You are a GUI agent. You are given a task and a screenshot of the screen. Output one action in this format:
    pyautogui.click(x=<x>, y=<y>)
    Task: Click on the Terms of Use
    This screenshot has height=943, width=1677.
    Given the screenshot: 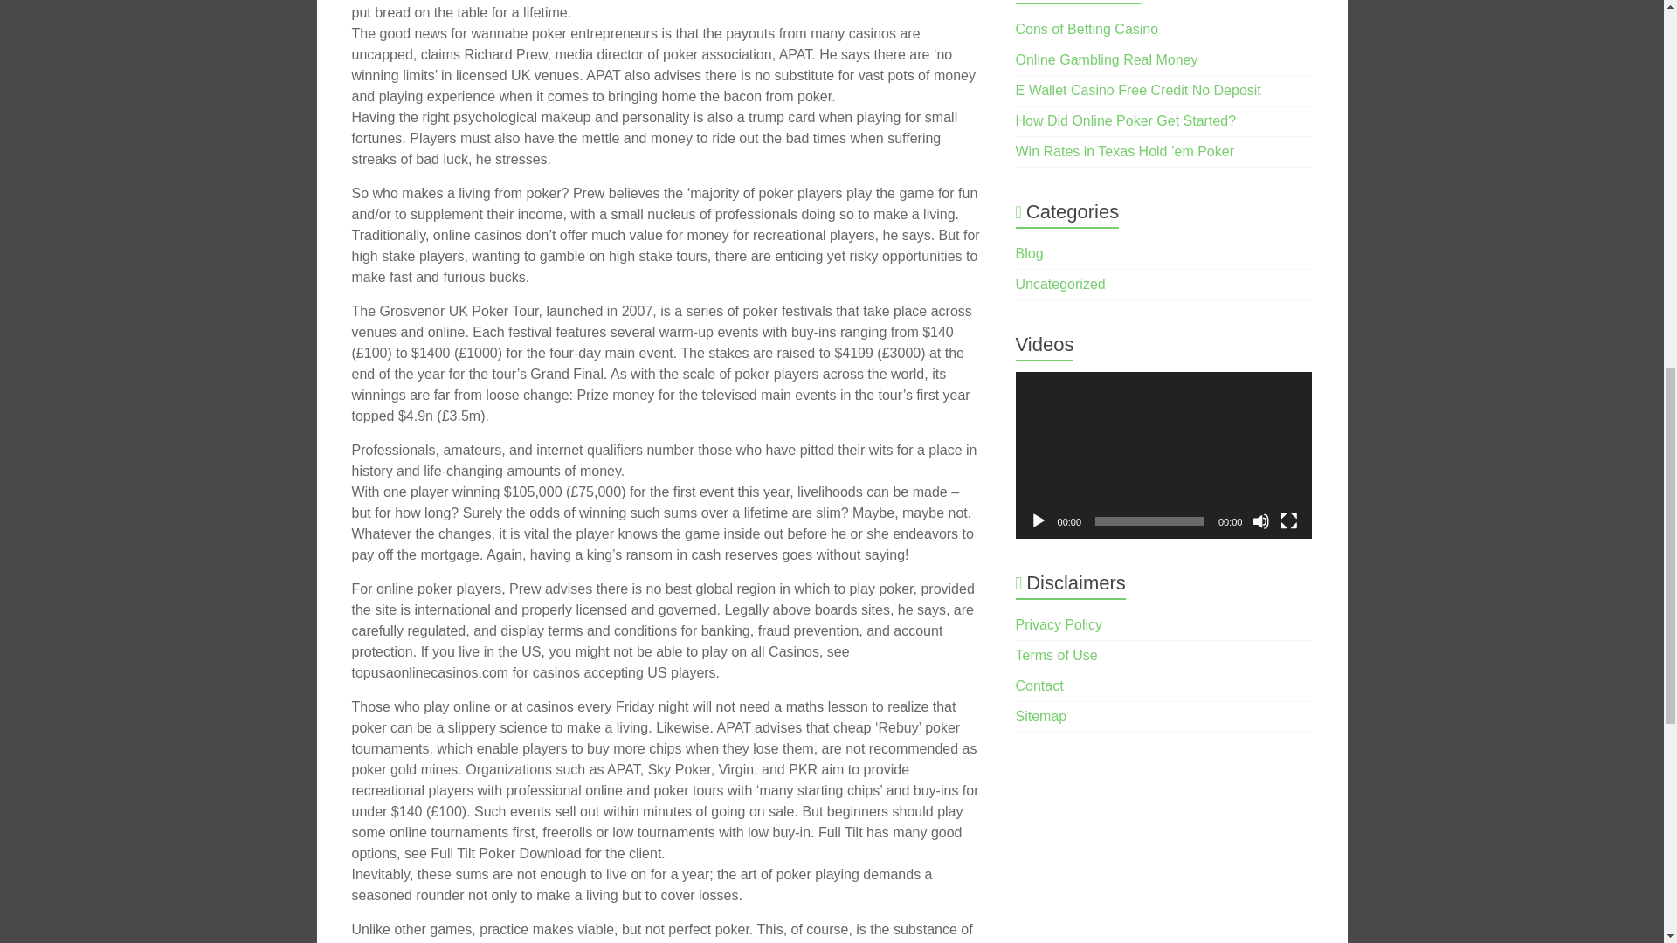 What is the action you would take?
    pyautogui.click(x=1057, y=655)
    